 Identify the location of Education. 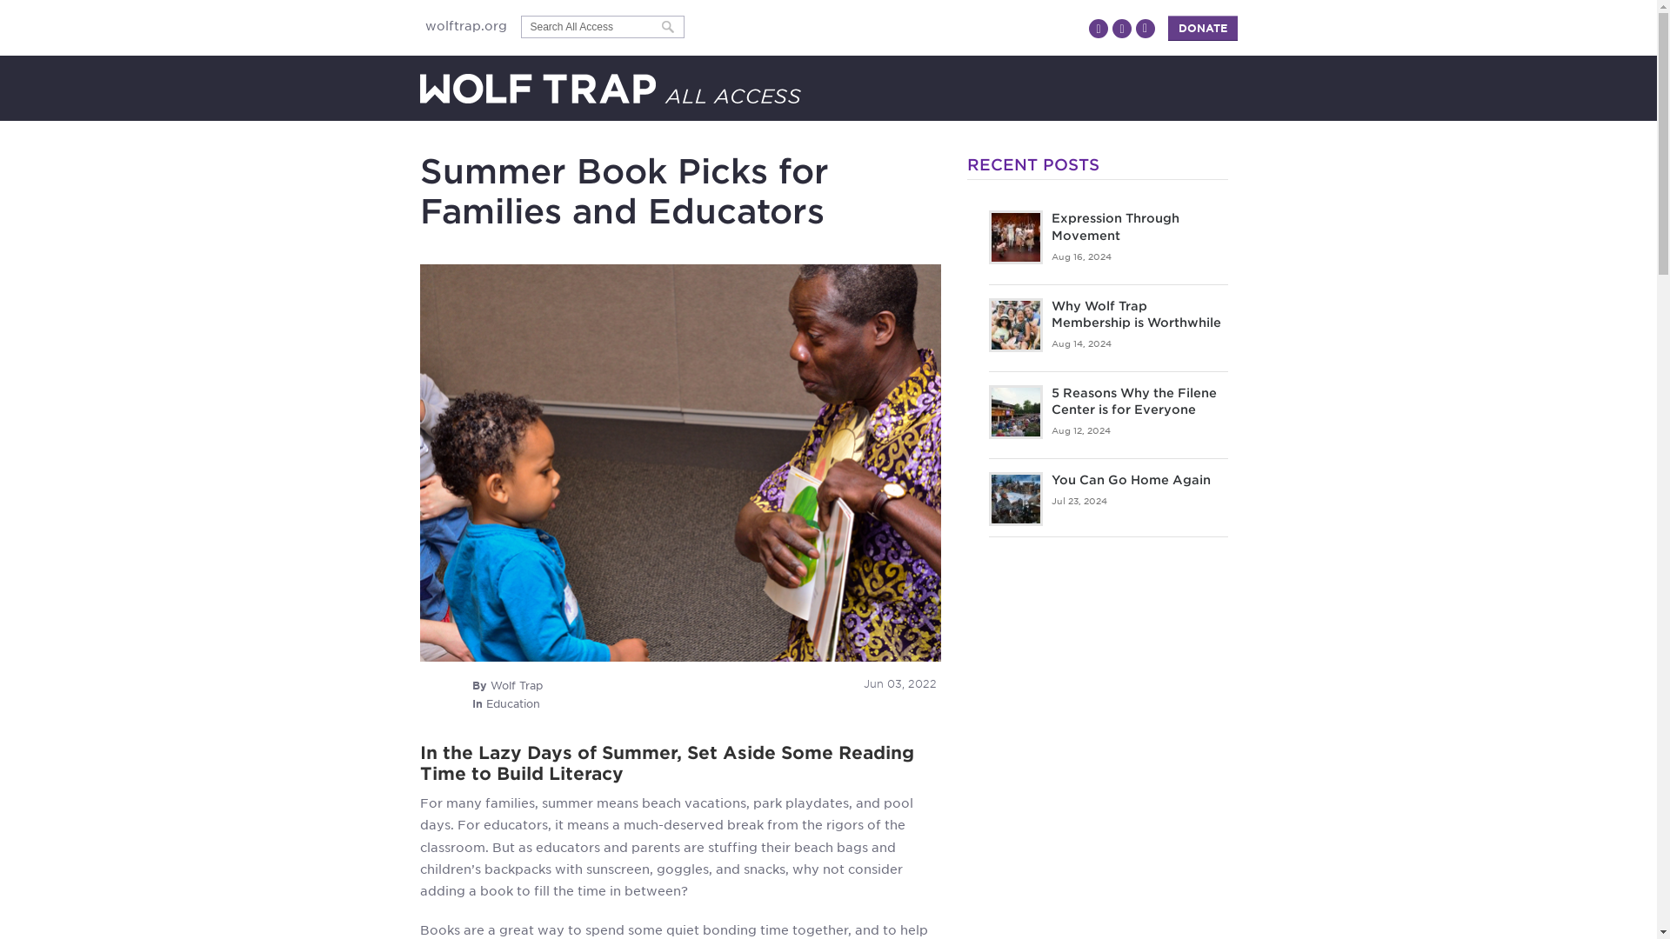
(512, 703).